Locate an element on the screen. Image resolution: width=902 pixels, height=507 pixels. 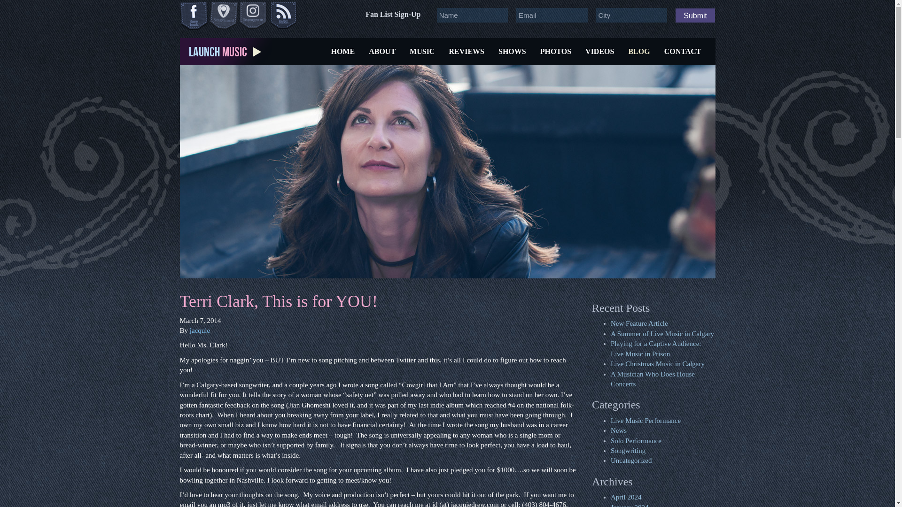
Email is located at coordinates (552, 15).